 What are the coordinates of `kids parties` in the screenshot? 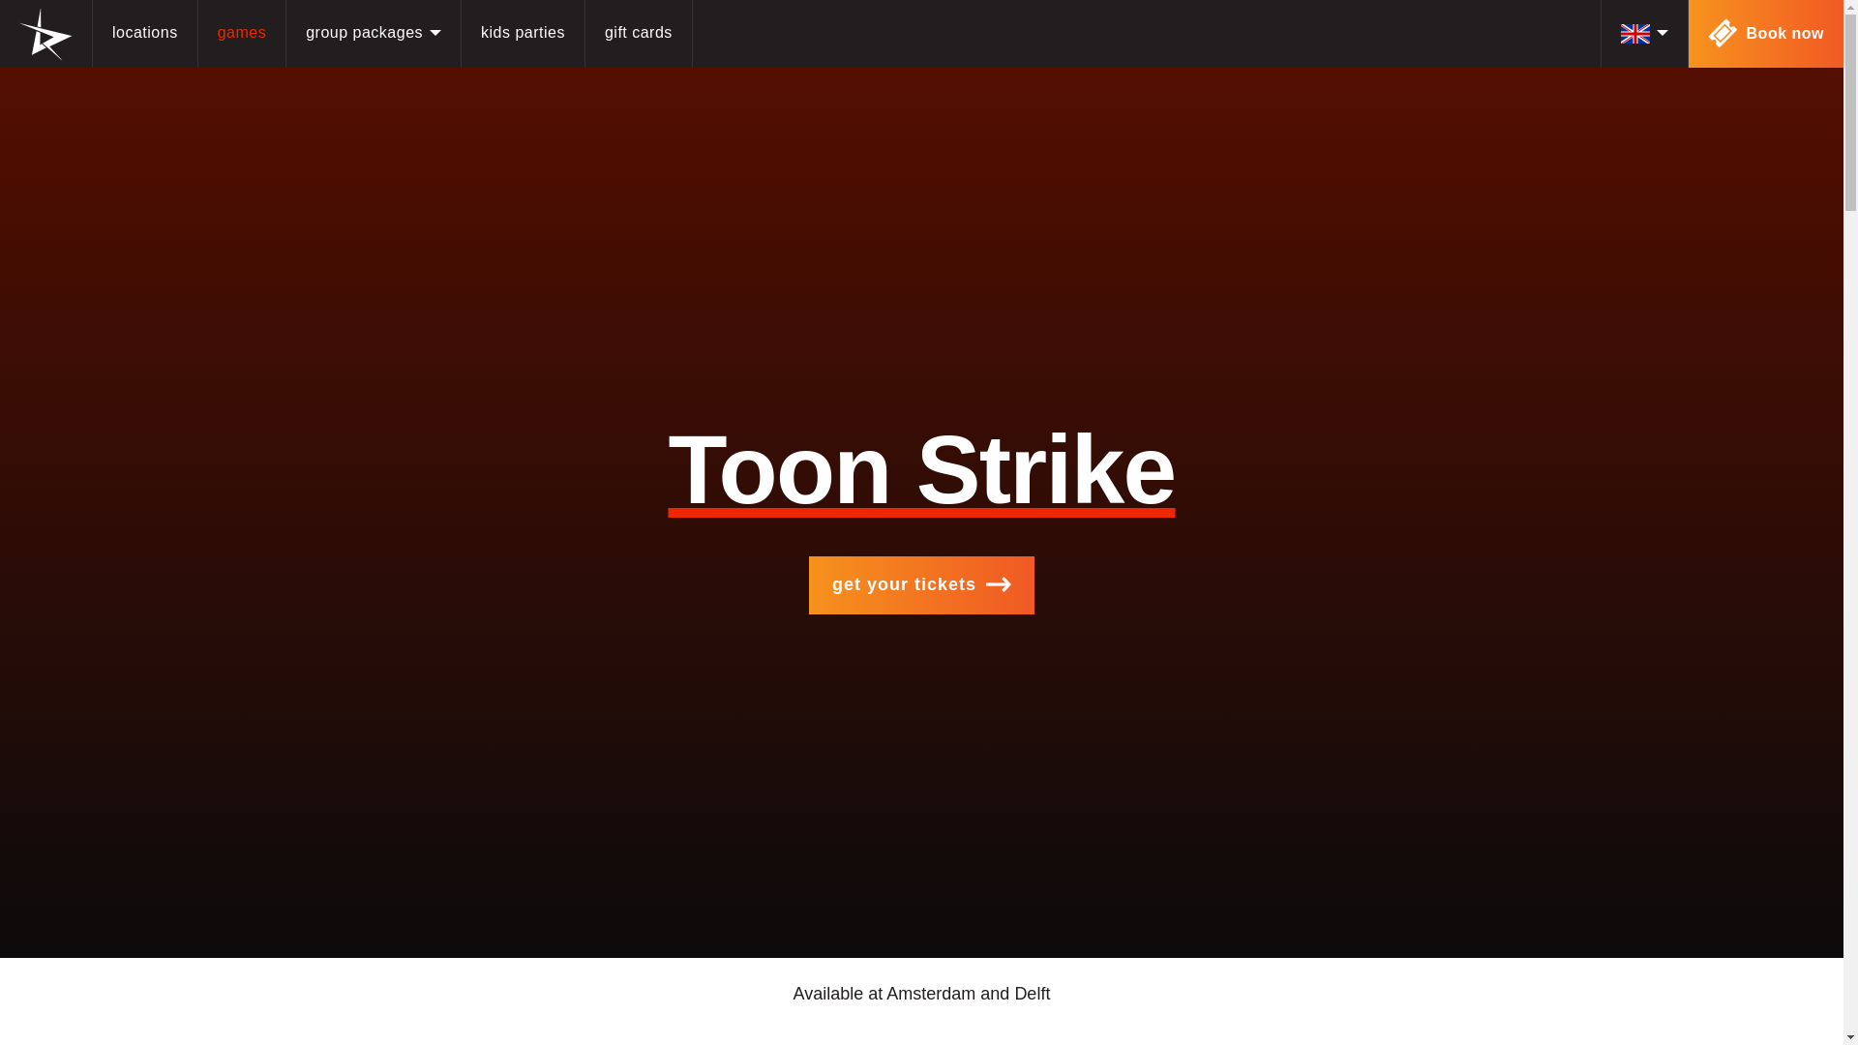 It's located at (523, 34).